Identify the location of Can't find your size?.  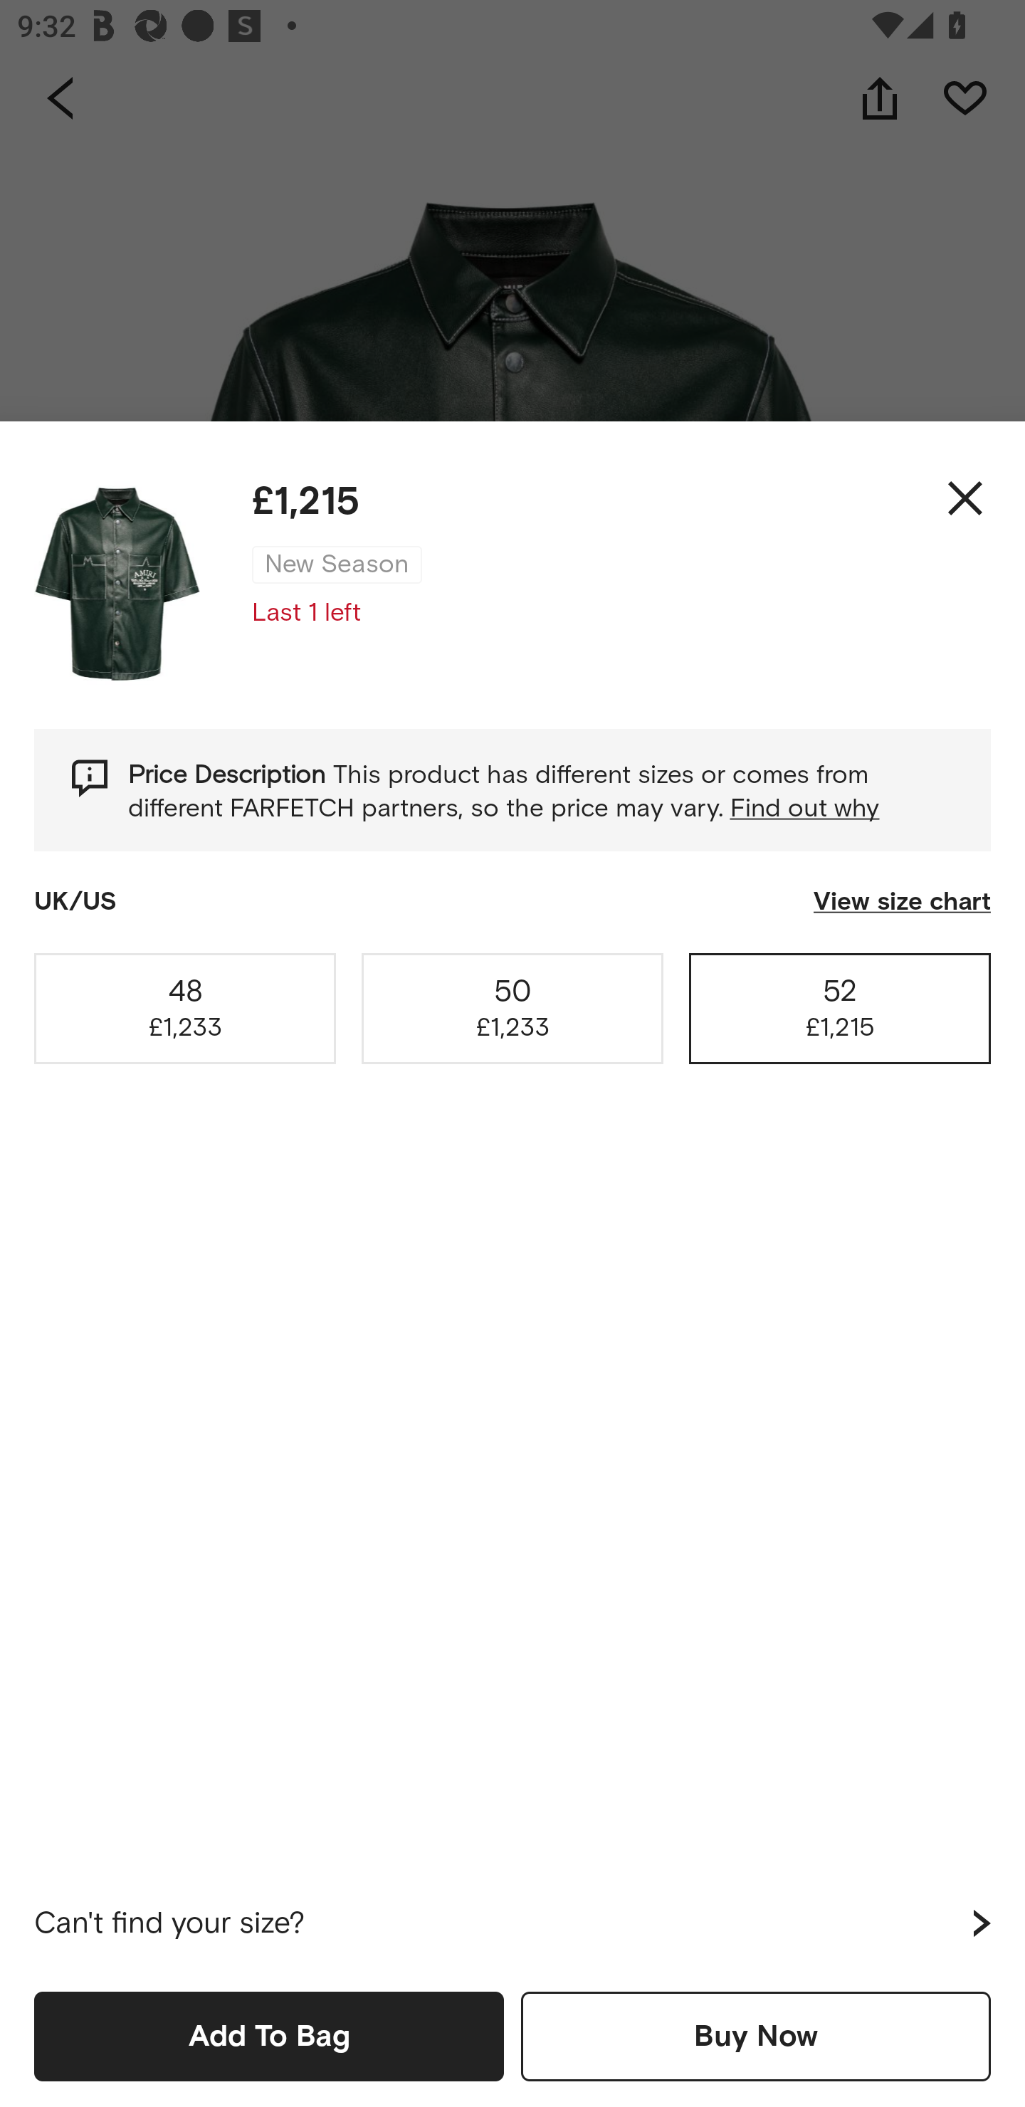
(512, 1923).